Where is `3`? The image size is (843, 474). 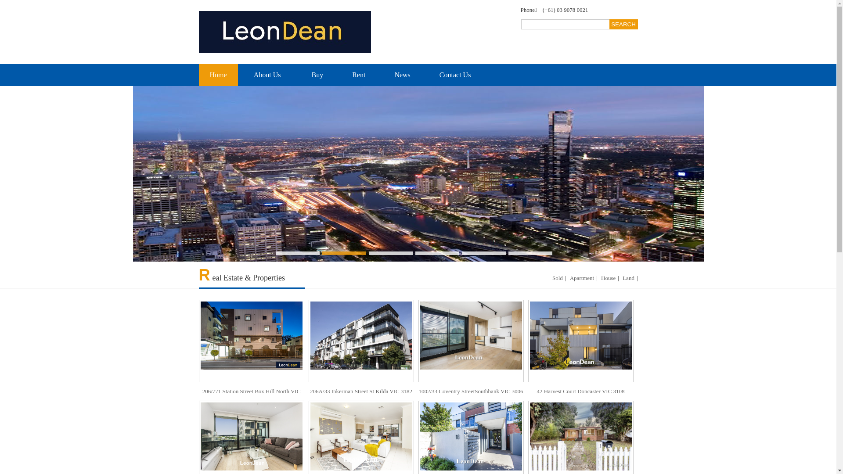 3 is located at coordinates (391, 253).